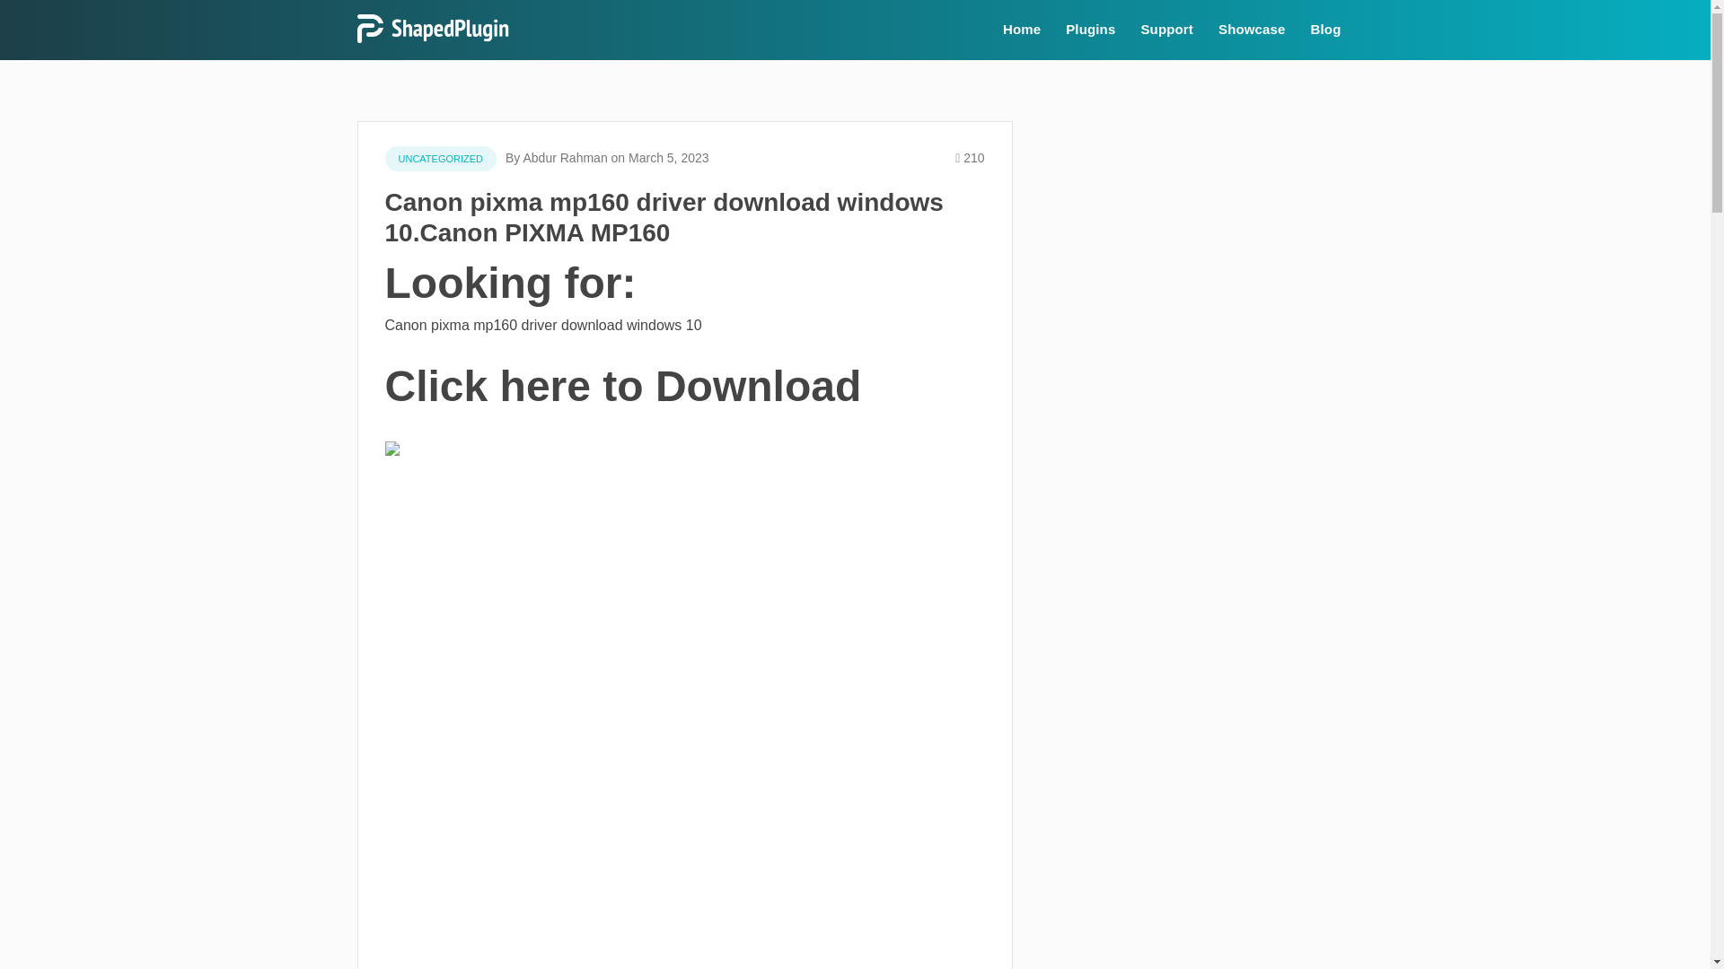 The height and width of the screenshot is (969, 1724). Describe the element at coordinates (1252, 30) in the screenshot. I see `Showcase` at that location.